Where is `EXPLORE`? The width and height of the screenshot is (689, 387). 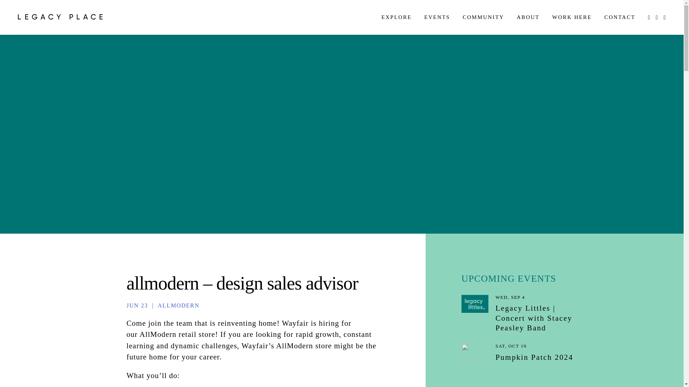
EXPLORE is located at coordinates (396, 17).